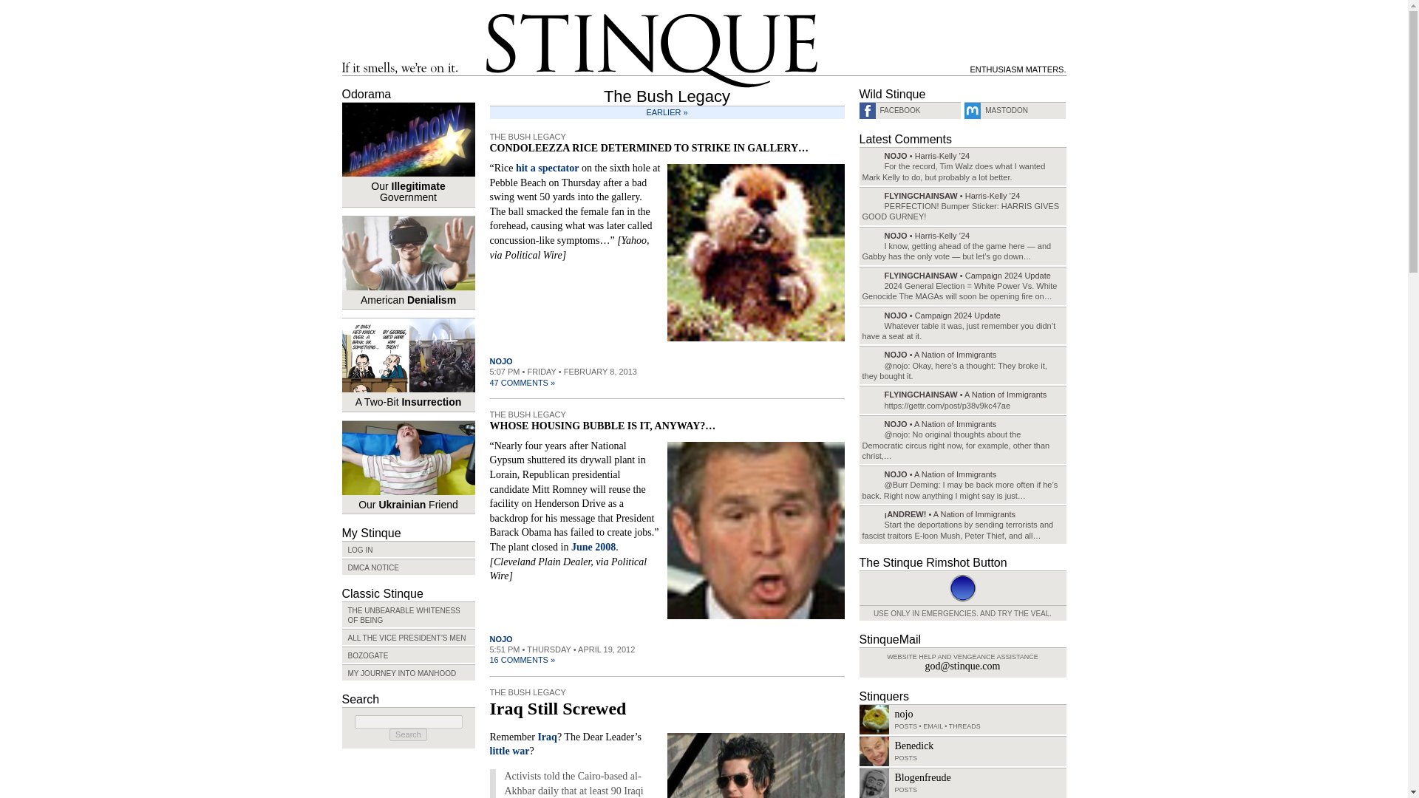 This screenshot has height=798, width=1419. I want to click on Stinque, so click(652, 50).